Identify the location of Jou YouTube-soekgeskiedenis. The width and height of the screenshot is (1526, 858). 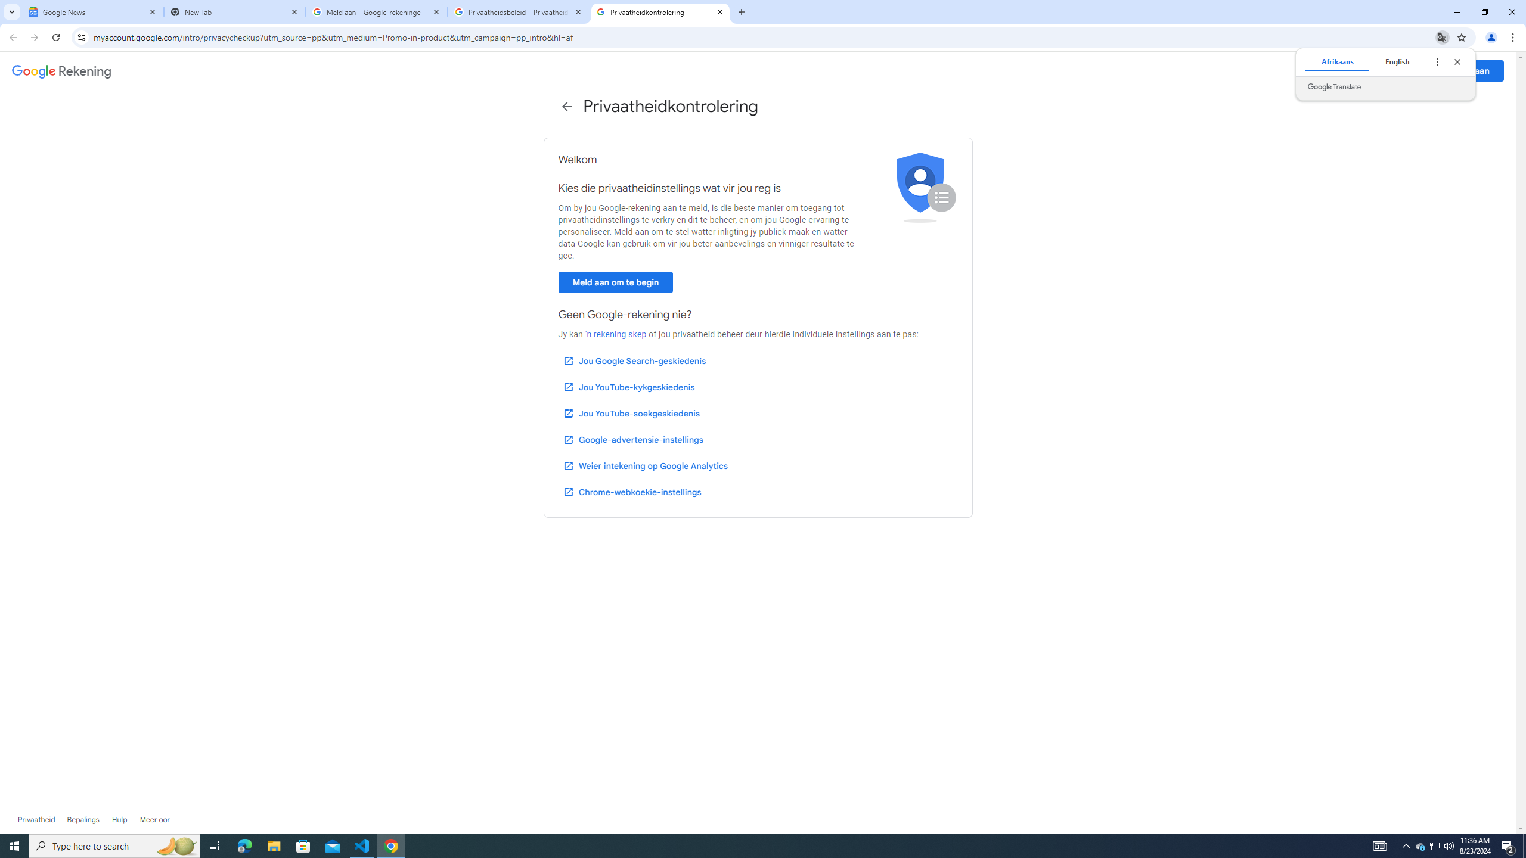
(631, 413).